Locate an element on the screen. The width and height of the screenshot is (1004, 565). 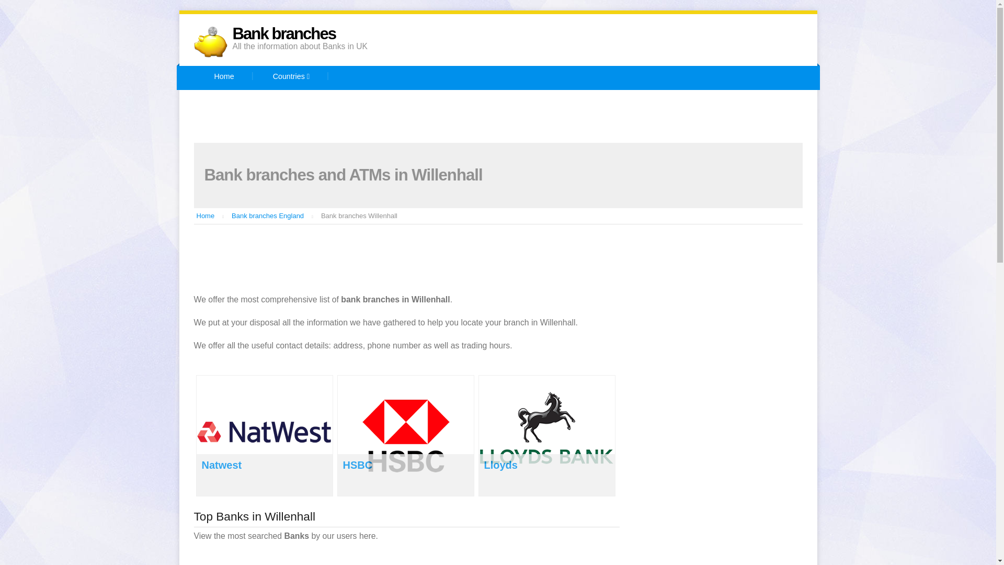
Clydesdale Bank is located at coordinates (466, 103).